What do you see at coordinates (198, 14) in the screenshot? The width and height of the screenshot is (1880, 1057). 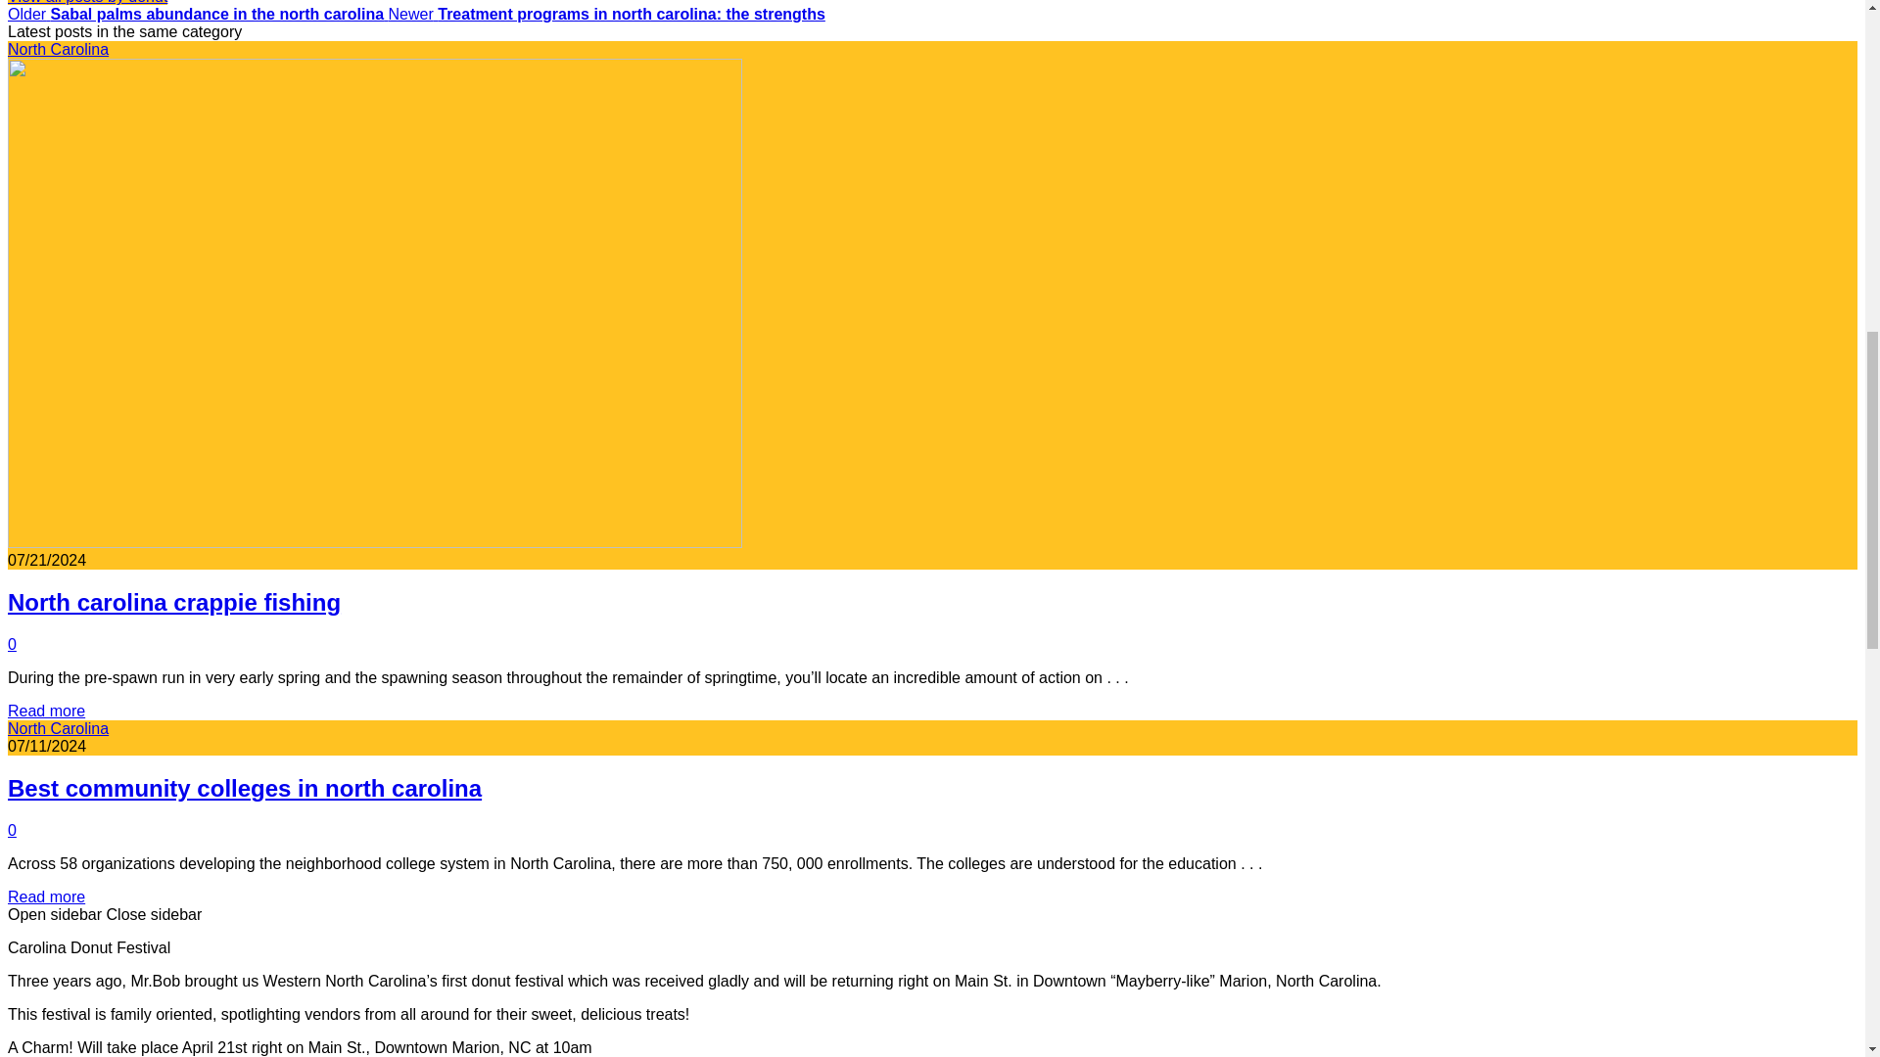 I see `Older Sabal palms abundance in the north carolina` at bounding box center [198, 14].